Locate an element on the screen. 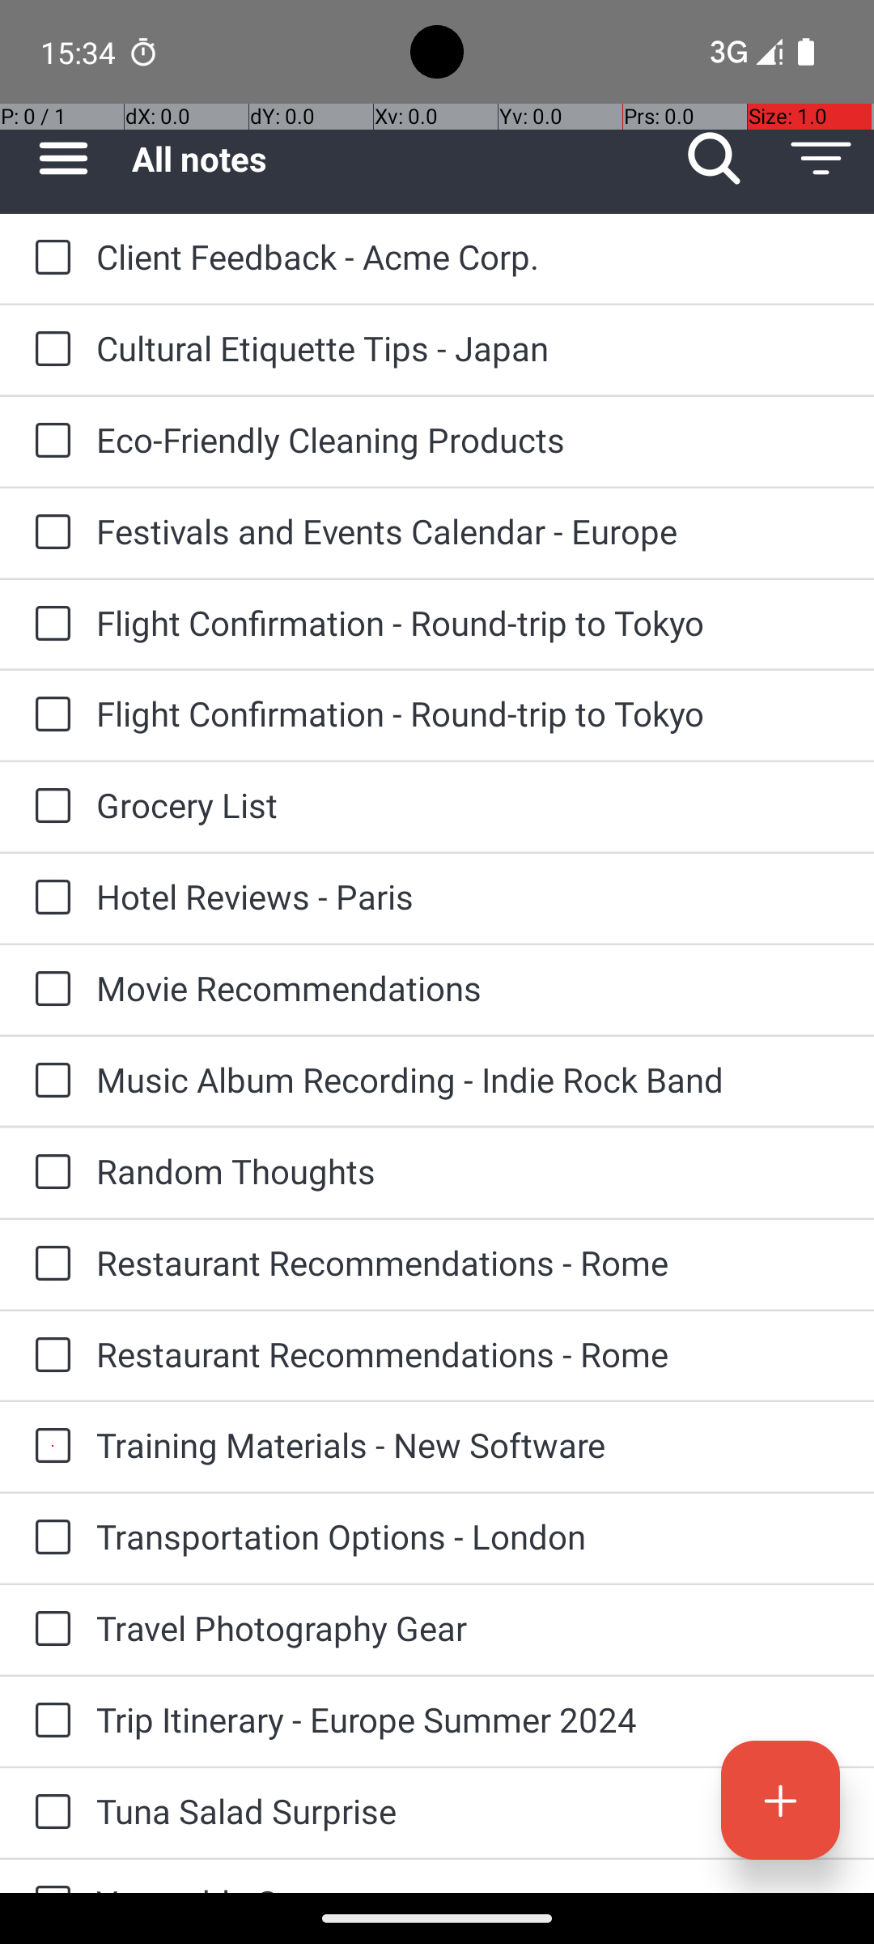  Travel Photography Gear is located at coordinates (469, 1628).